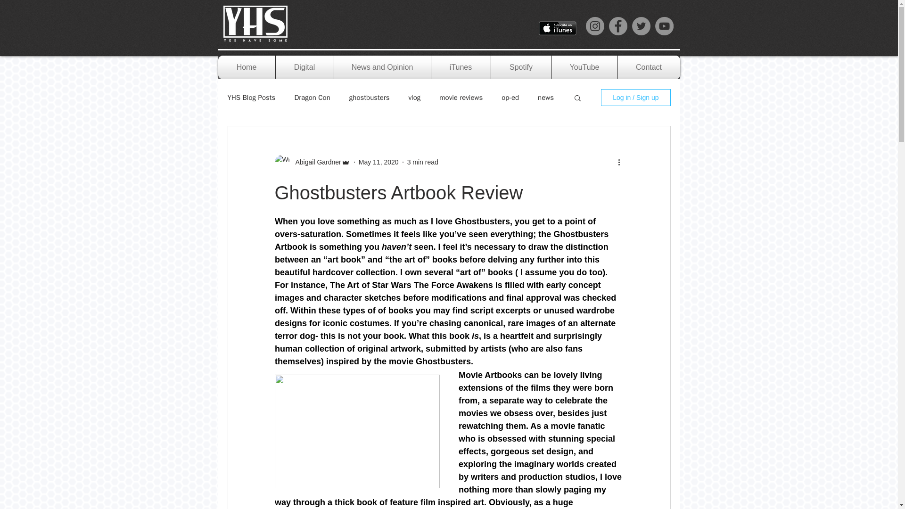  What do you see at coordinates (315, 162) in the screenshot?
I see `Abigail Gardner` at bounding box center [315, 162].